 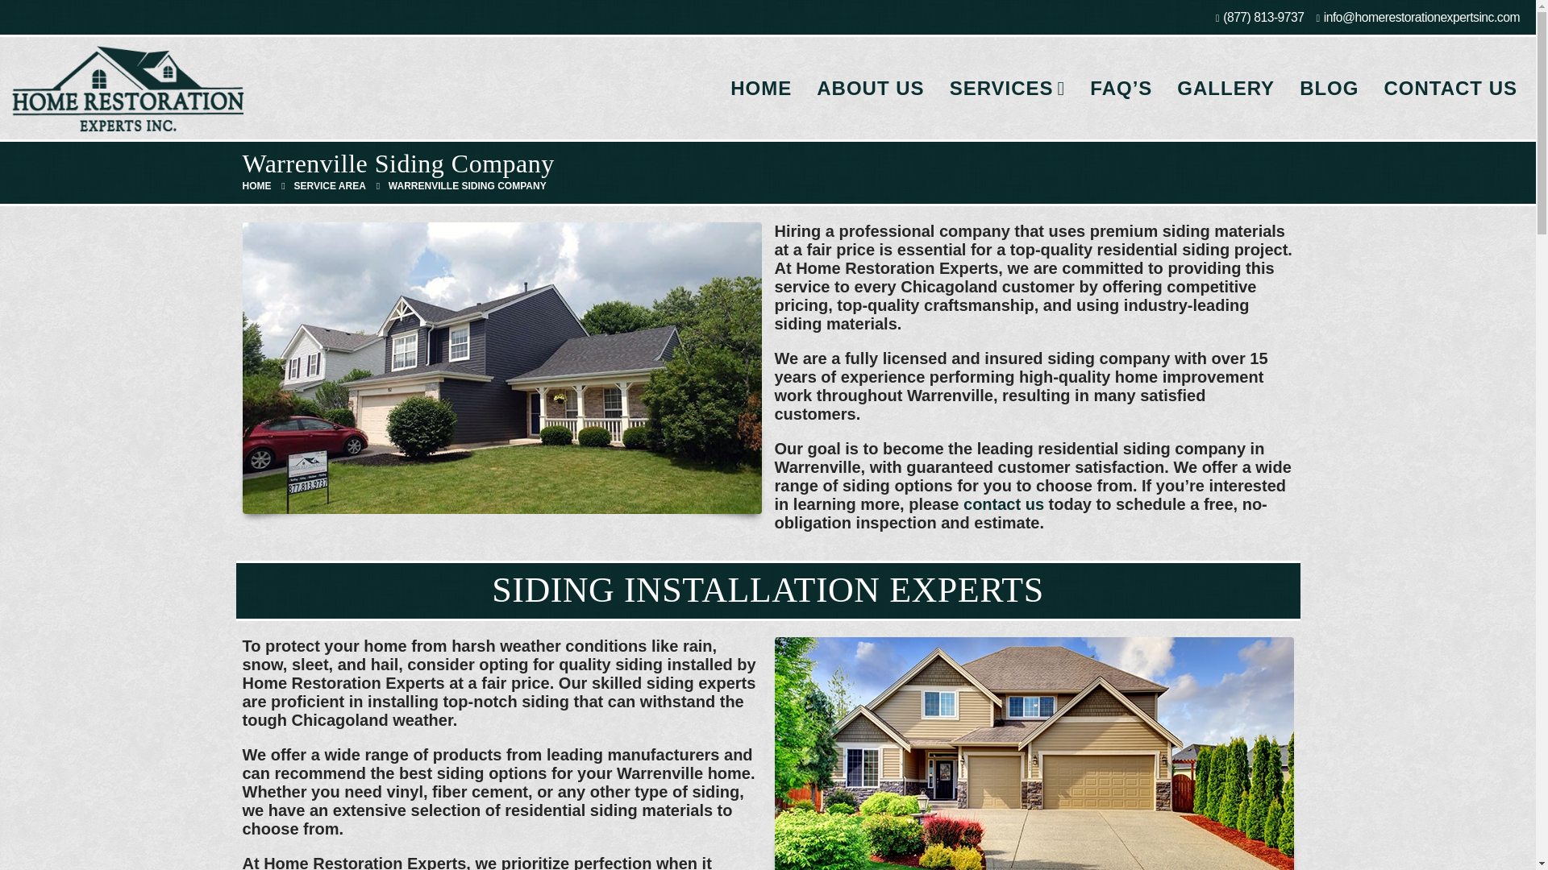 What do you see at coordinates (256, 187) in the screenshot?
I see `HOME` at bounding box center [256, 187].